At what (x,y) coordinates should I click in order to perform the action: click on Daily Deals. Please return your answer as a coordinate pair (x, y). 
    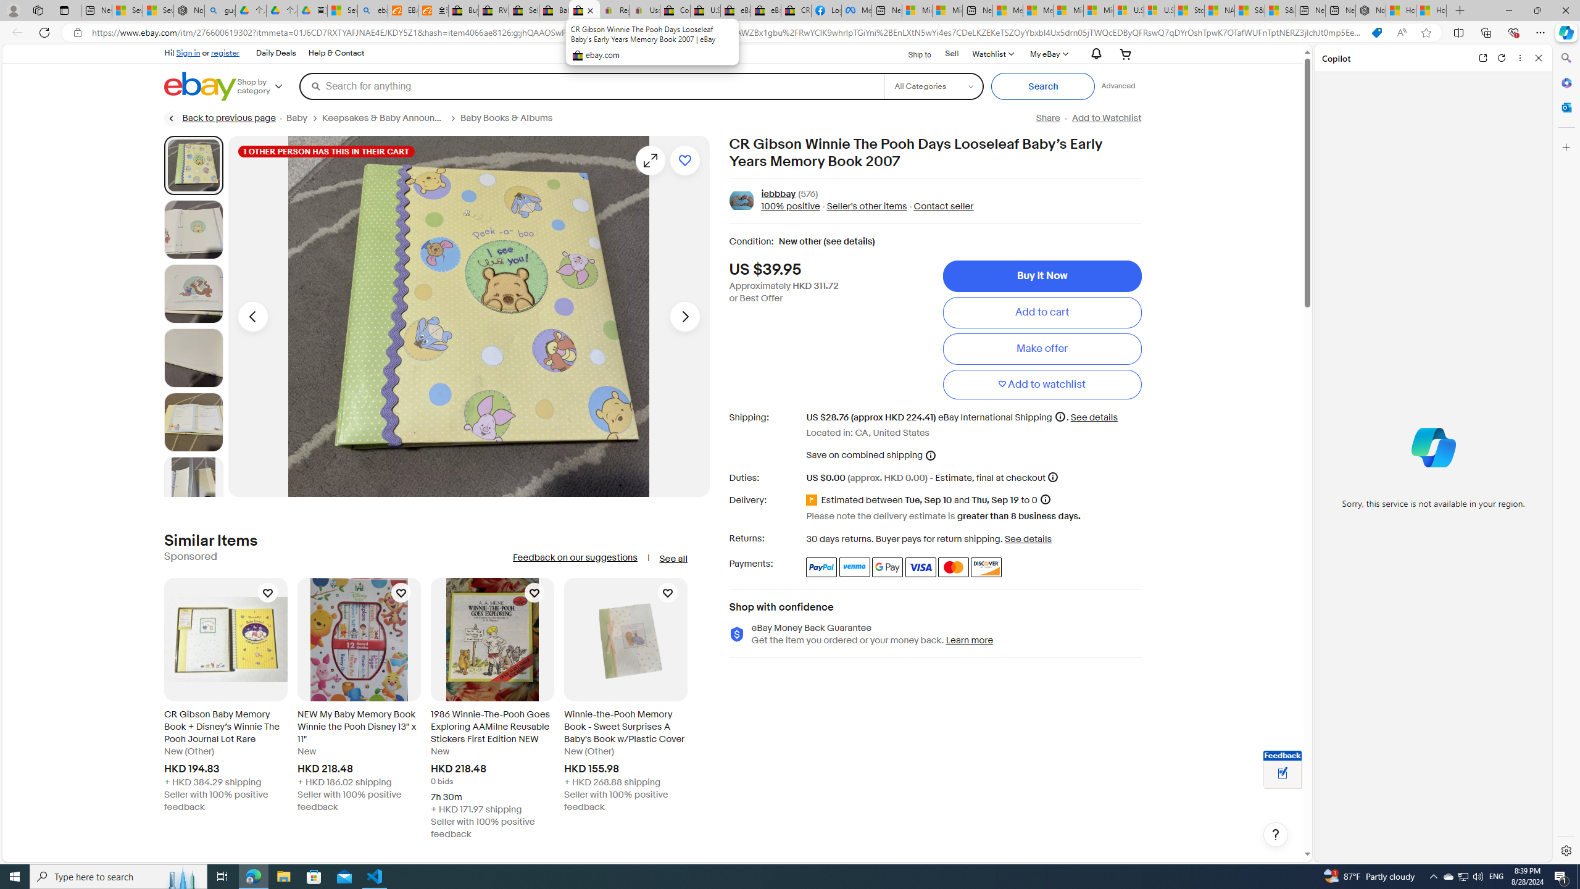
    Looking at the image, I should click on (276, 53).